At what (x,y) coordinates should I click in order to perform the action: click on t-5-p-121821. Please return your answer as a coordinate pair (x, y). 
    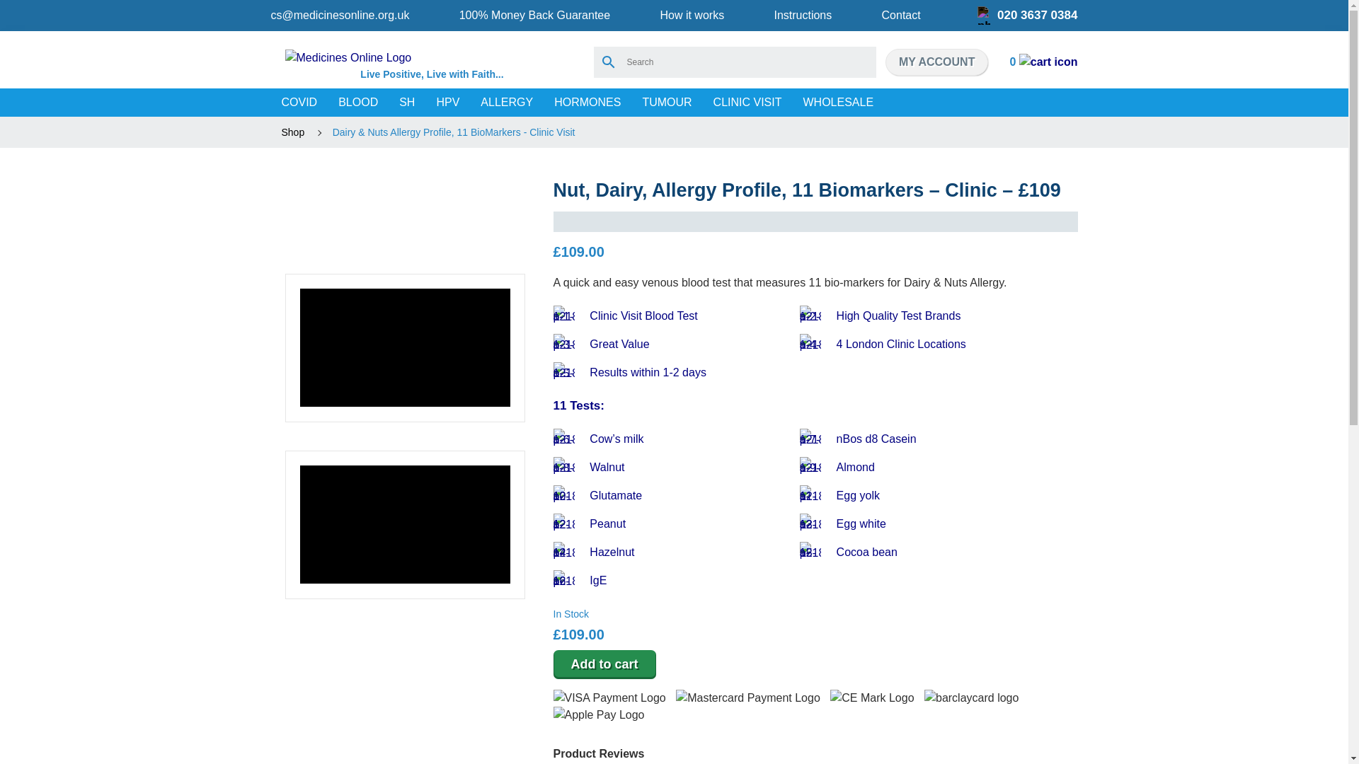
    Looking at the image, I should click on (563, 372).